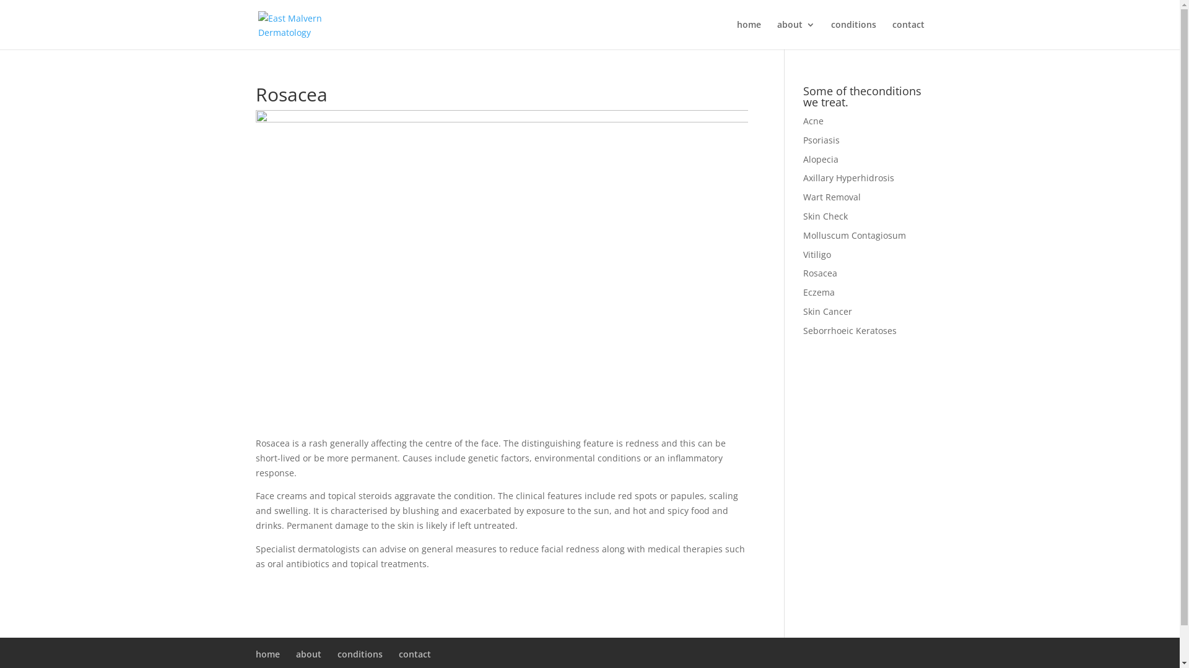 The image size is (1189, 668). Describe the element at coordinates (795, 35) in the screenshot. I see `about` at that location.